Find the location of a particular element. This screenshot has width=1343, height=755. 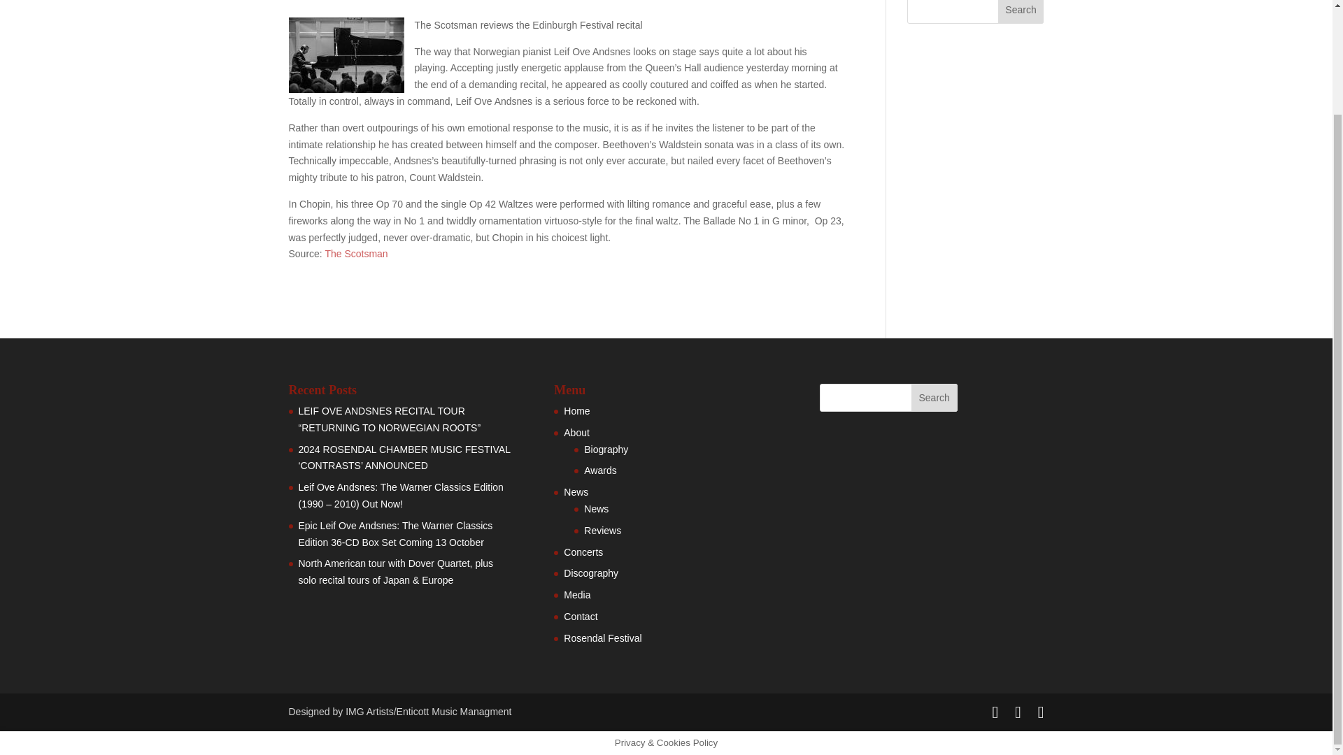

Discography is located at coordinates (590, 573).